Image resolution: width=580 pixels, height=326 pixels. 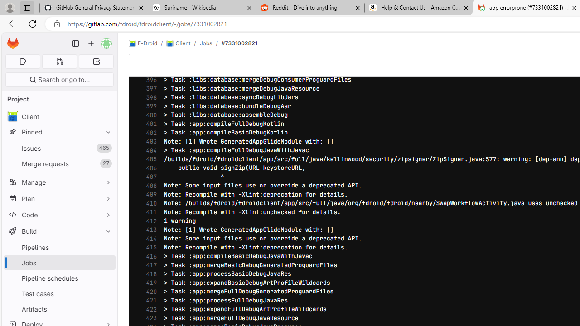 What do you see at coordinates (149, 310) in the screenshot?
I see `422` at bounding box center [149, 310].